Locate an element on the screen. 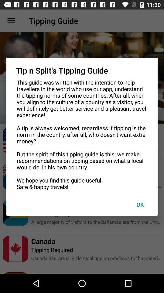 The width and height of the screenshot is (164, 293). select the icon below this guide was is located at coordinates (140, 204).